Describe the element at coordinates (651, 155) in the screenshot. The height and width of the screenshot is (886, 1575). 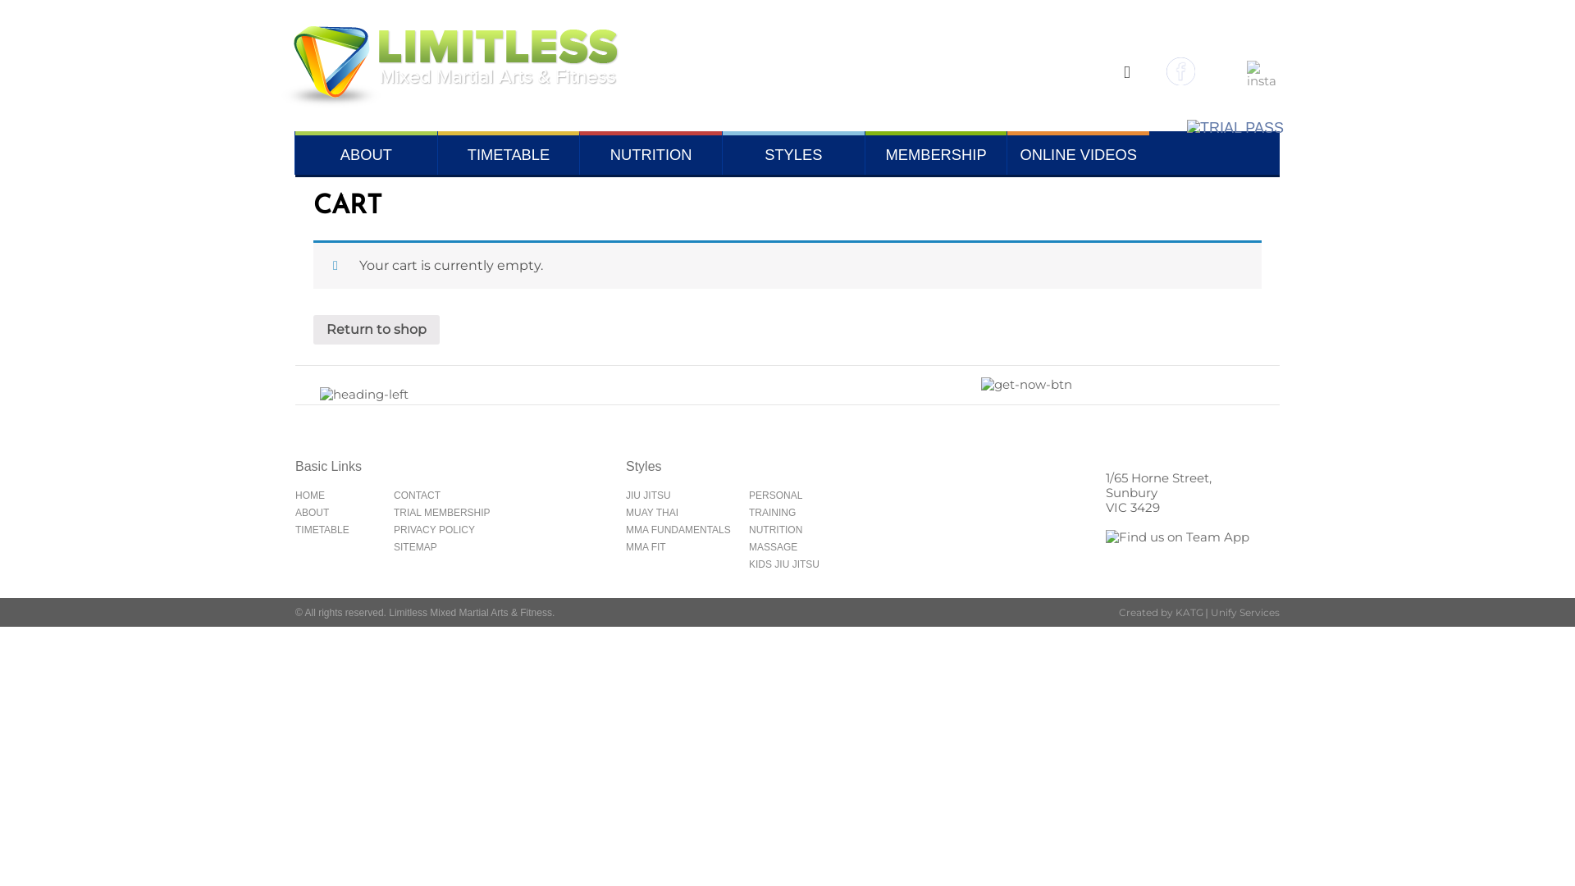
I see `NUTRITION` at that location.